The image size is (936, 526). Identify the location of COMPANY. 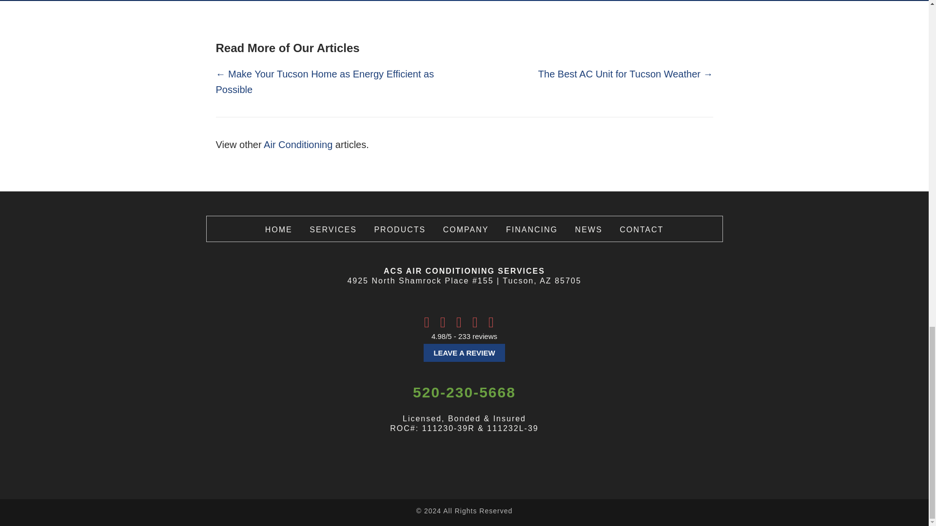
(466, 229).